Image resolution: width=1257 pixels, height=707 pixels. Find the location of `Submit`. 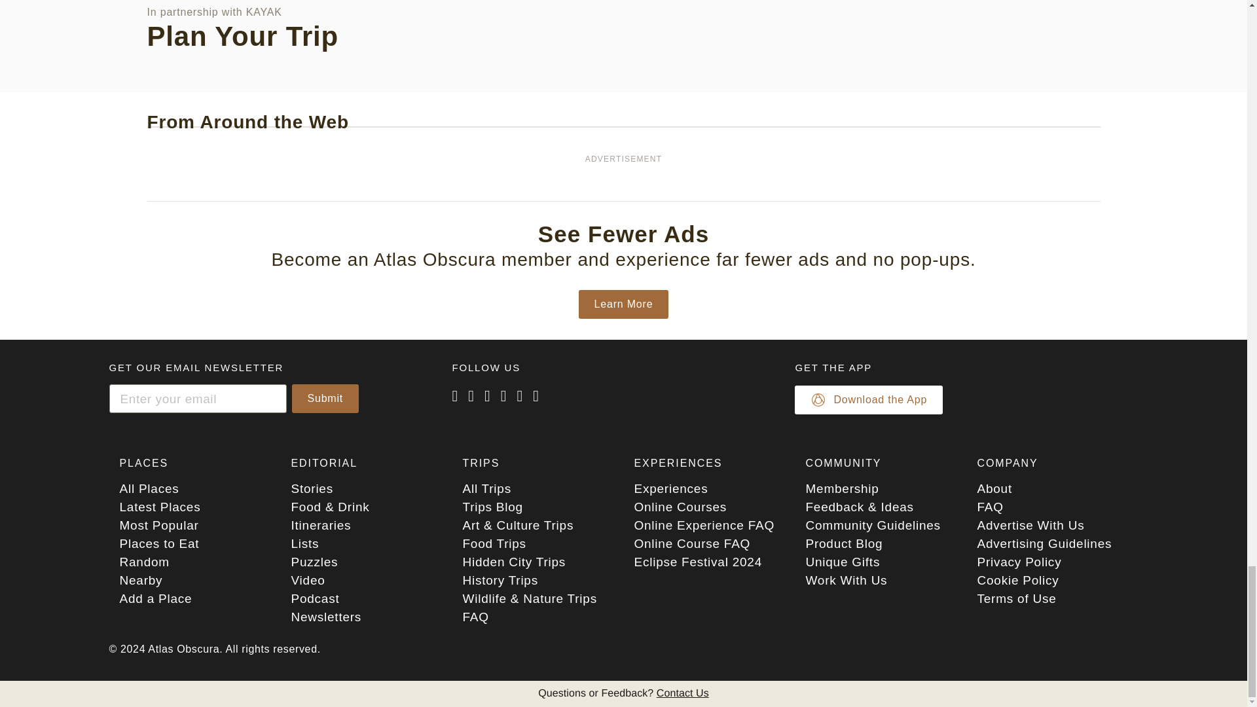

Submit is located at coordinates (325, 398).